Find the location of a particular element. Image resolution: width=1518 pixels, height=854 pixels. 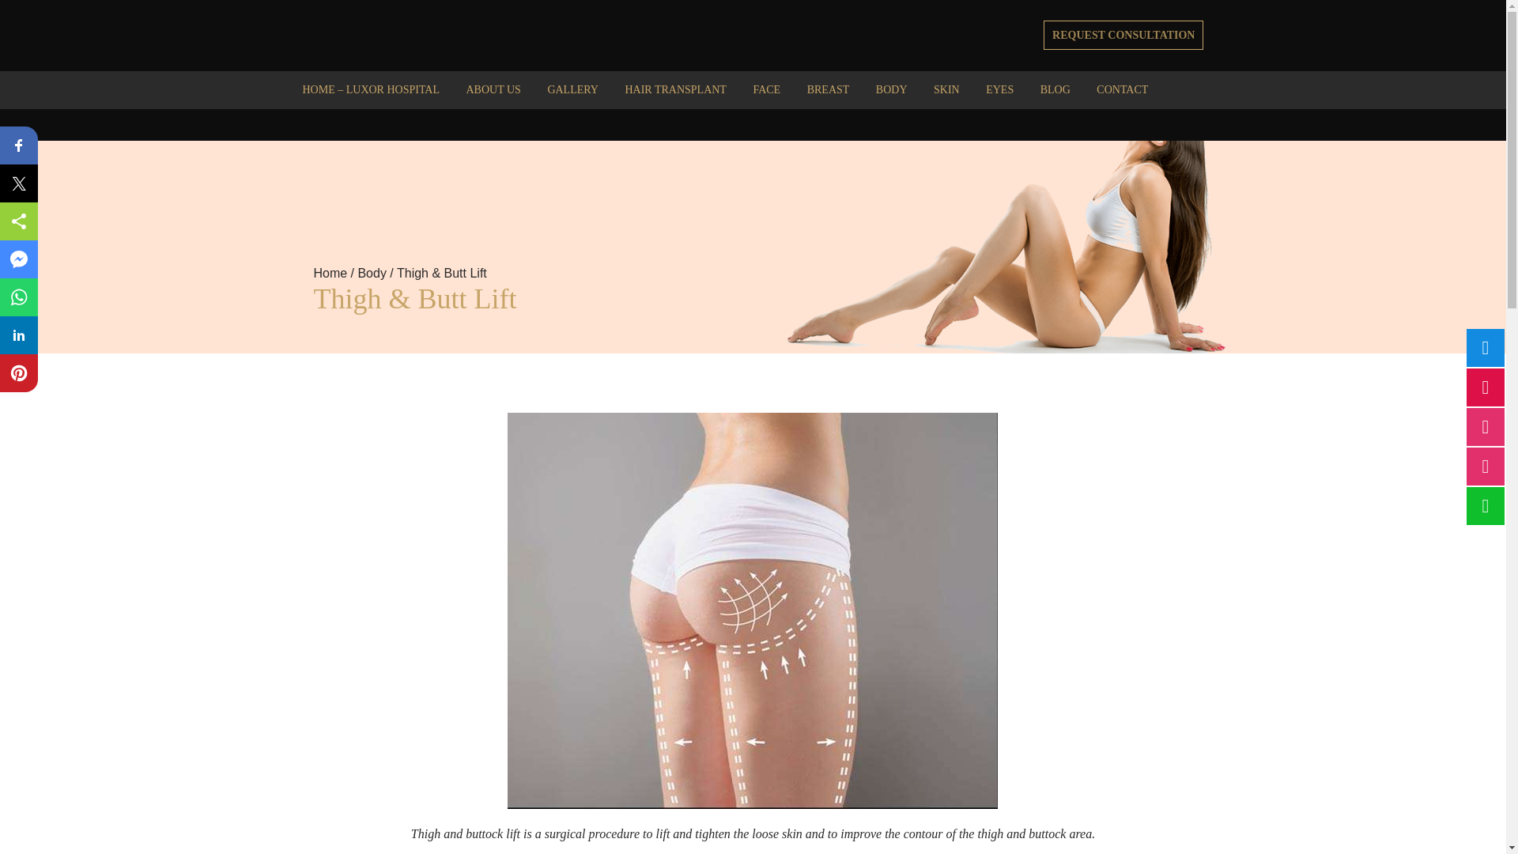

REQUEST CONSULTATION is located at coordinates (1123, 35).